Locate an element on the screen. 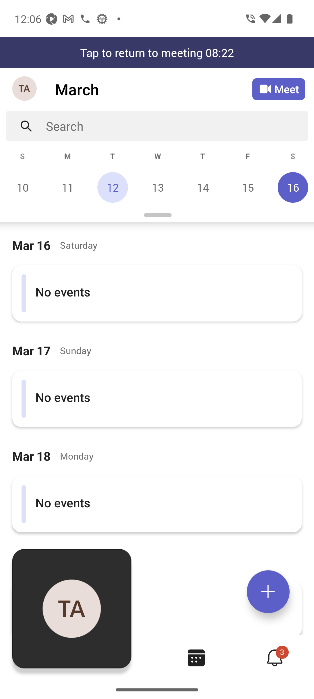 Image resolution: width=314 pixels, height=699 pixels. Monday, March 11 11 is located at coordinates (67, 187).